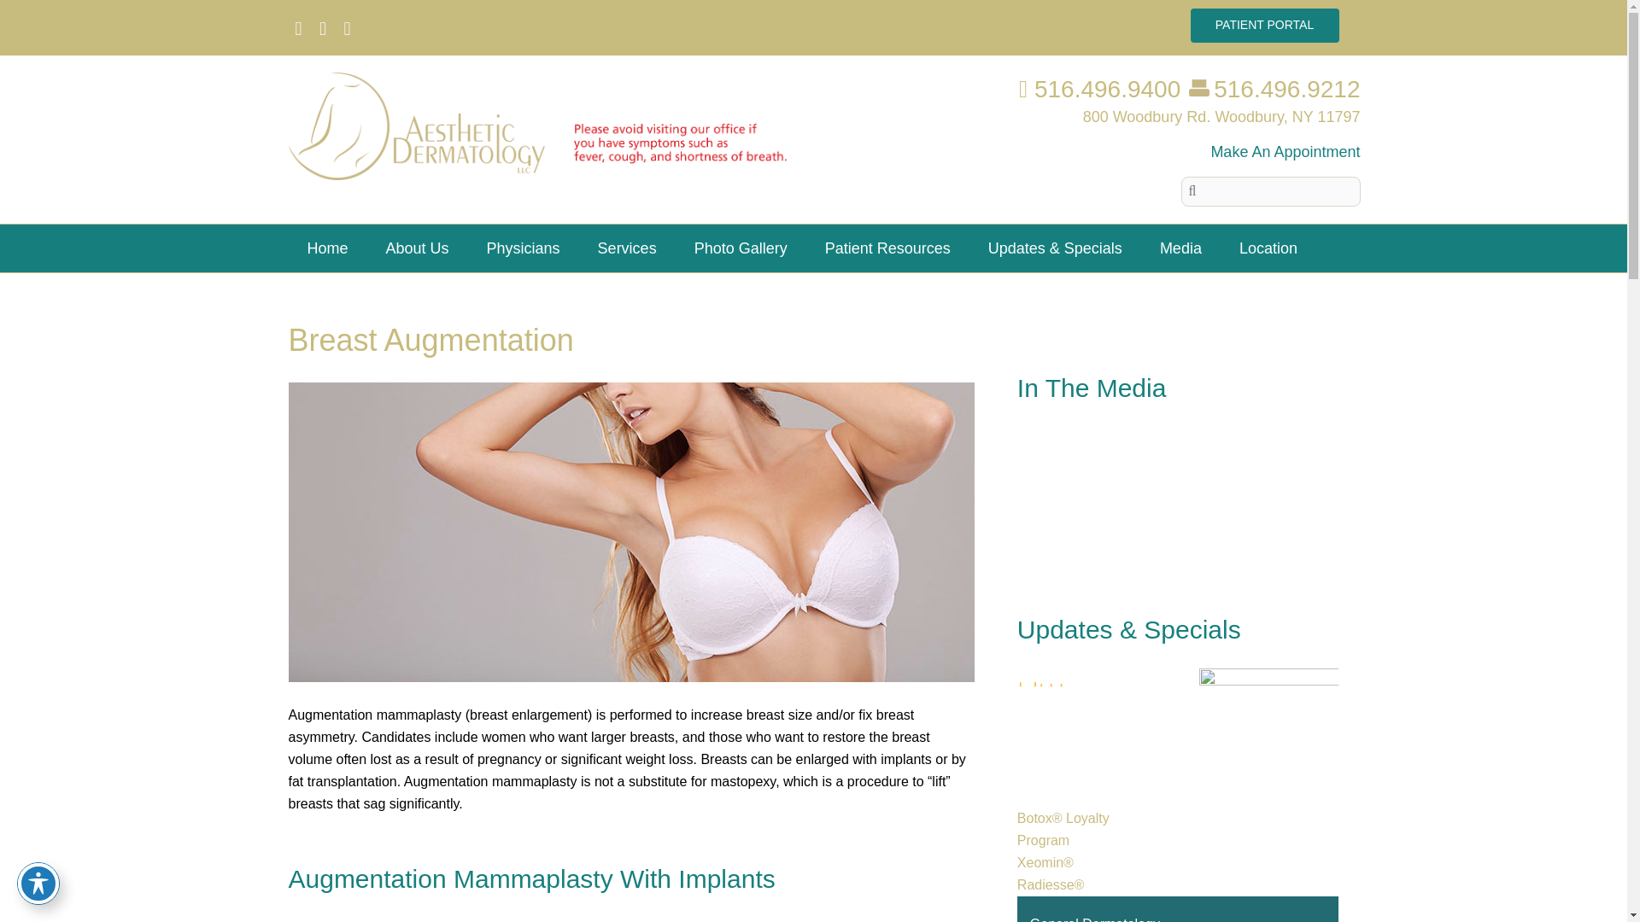  I want to click on Patient Resources, so click(887, 248).